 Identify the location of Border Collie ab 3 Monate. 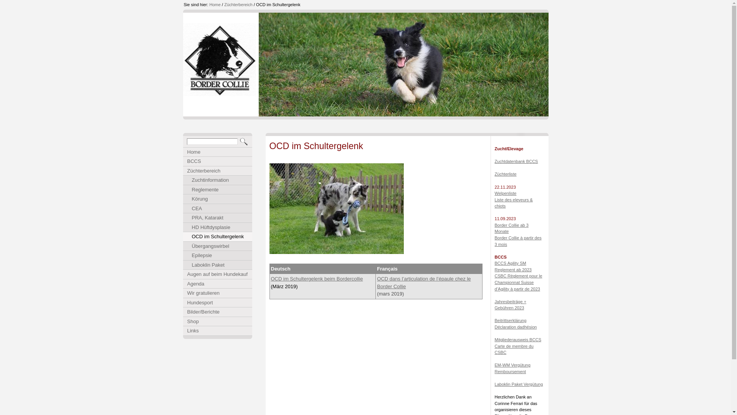
(511, 228).